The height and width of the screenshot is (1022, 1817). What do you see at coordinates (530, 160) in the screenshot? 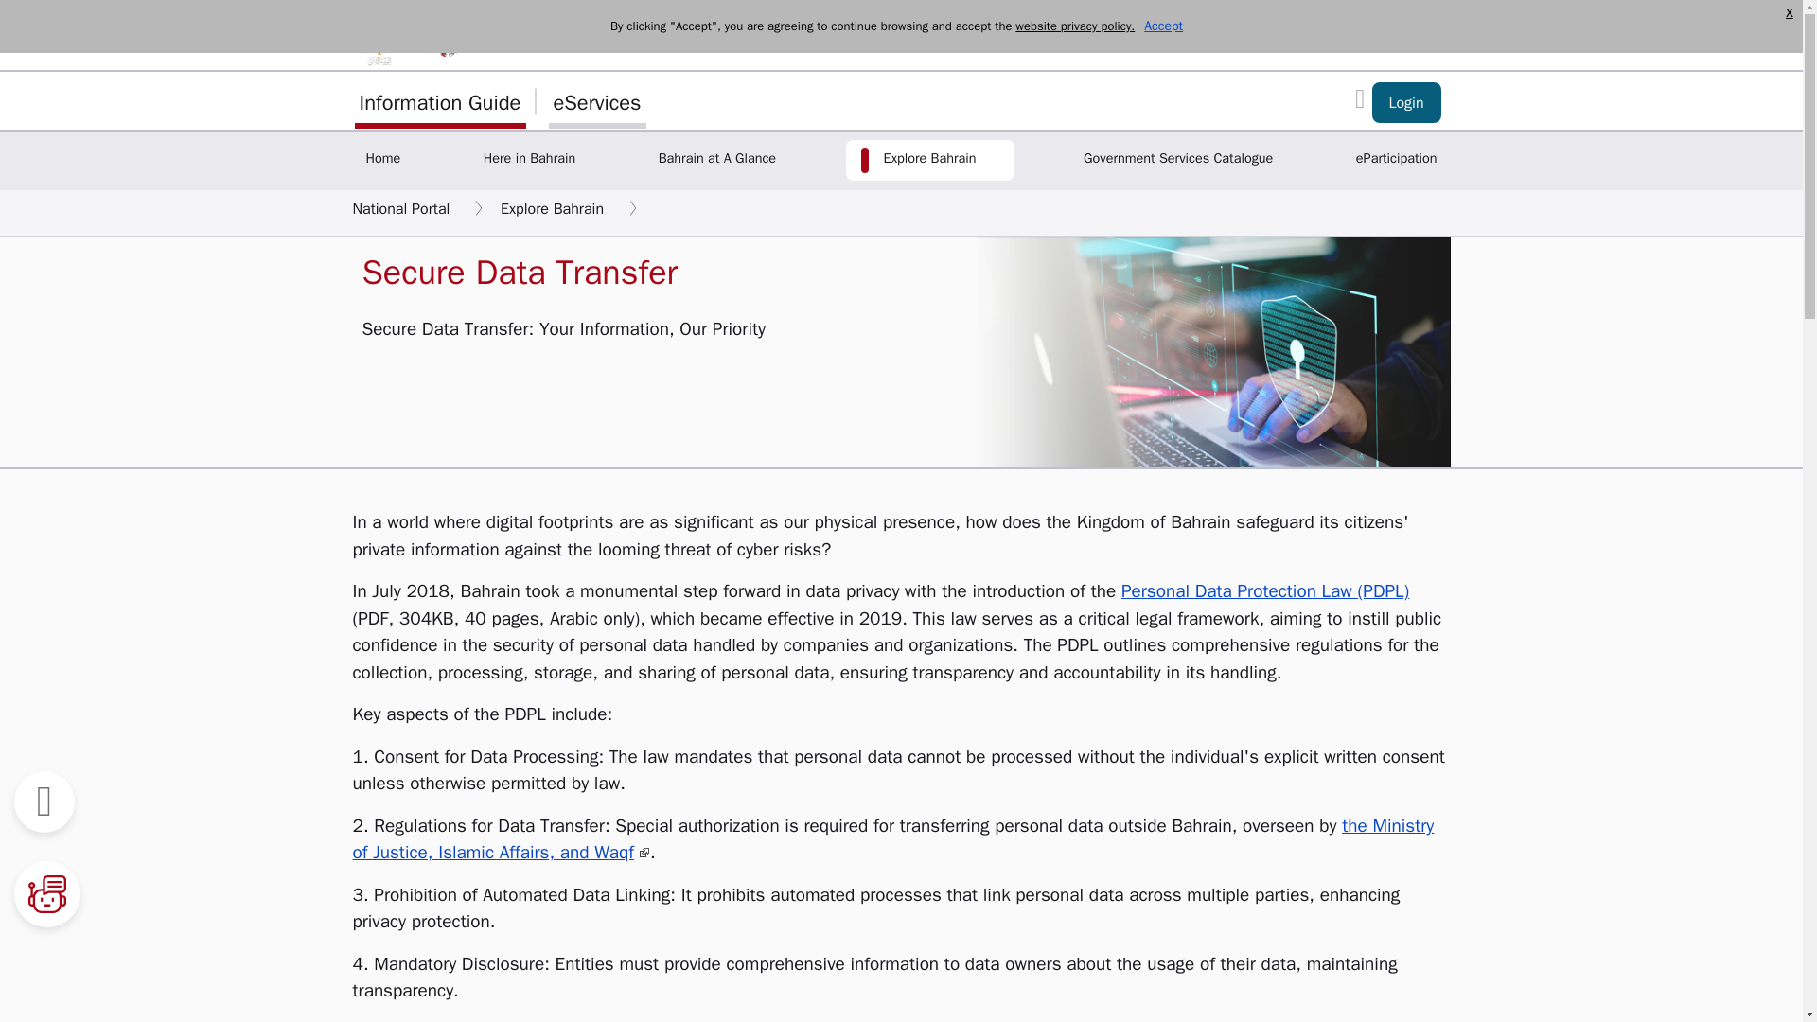
I see `Here in Bahrain` at bounding box center [530, 160].